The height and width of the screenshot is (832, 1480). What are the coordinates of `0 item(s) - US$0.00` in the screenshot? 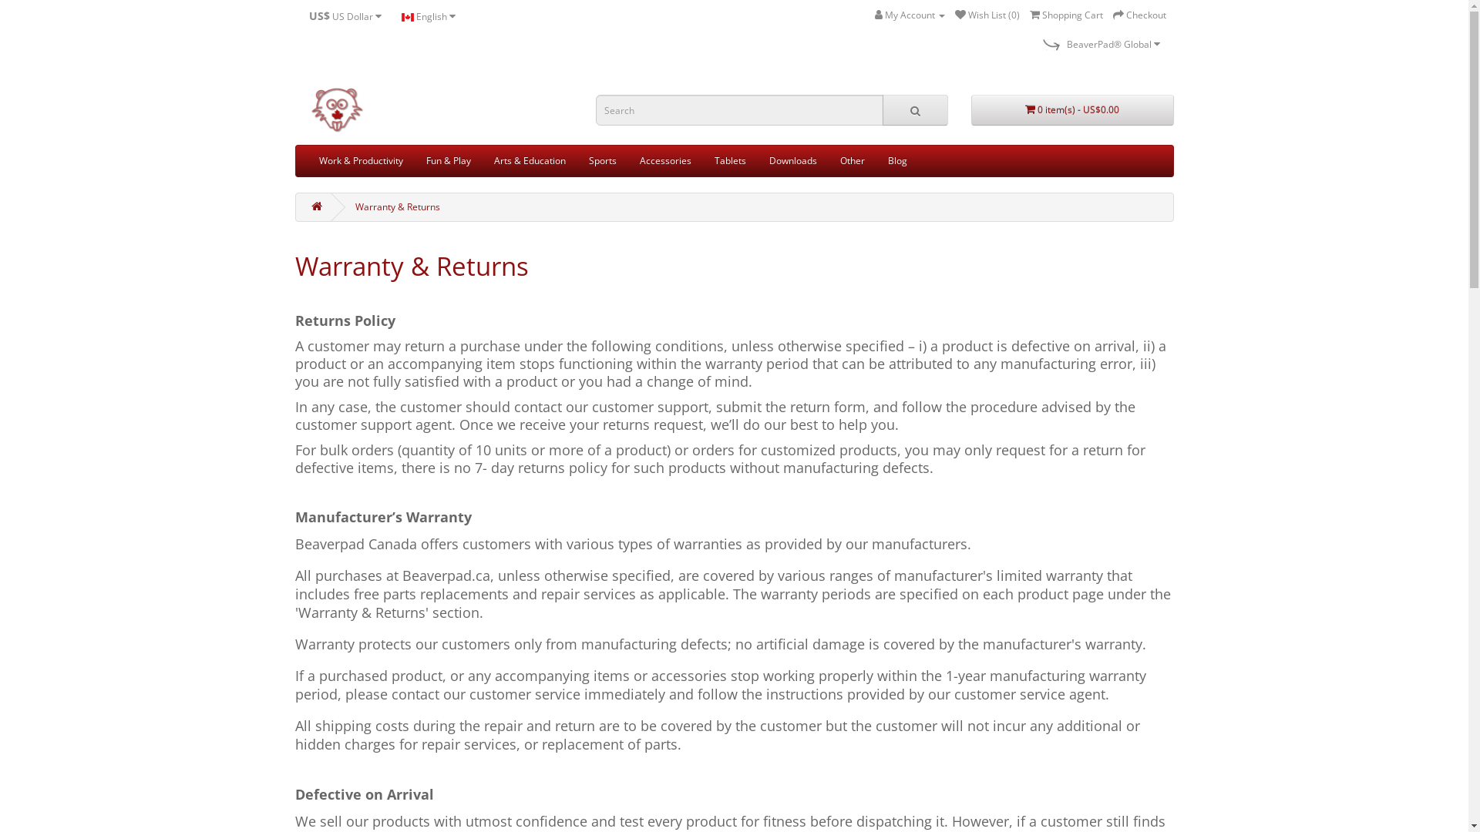 It's located at (1073, 110).